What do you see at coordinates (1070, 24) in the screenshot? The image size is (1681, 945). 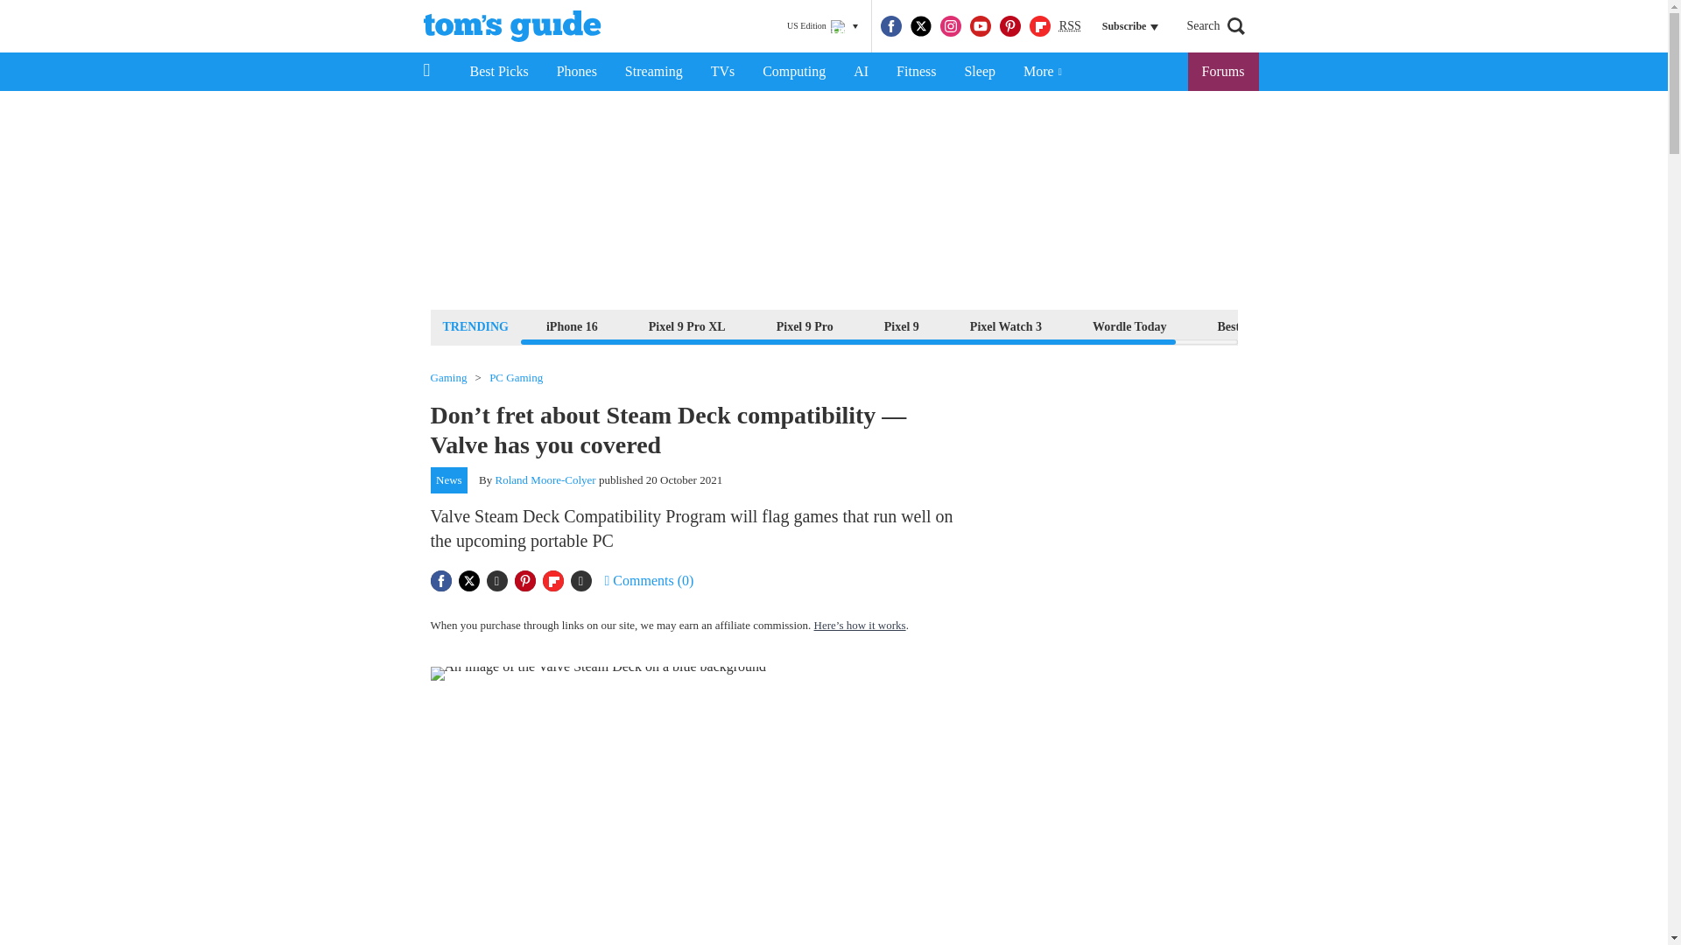 I see `Really Simple Syndication` at bounding box center [1070, 24].